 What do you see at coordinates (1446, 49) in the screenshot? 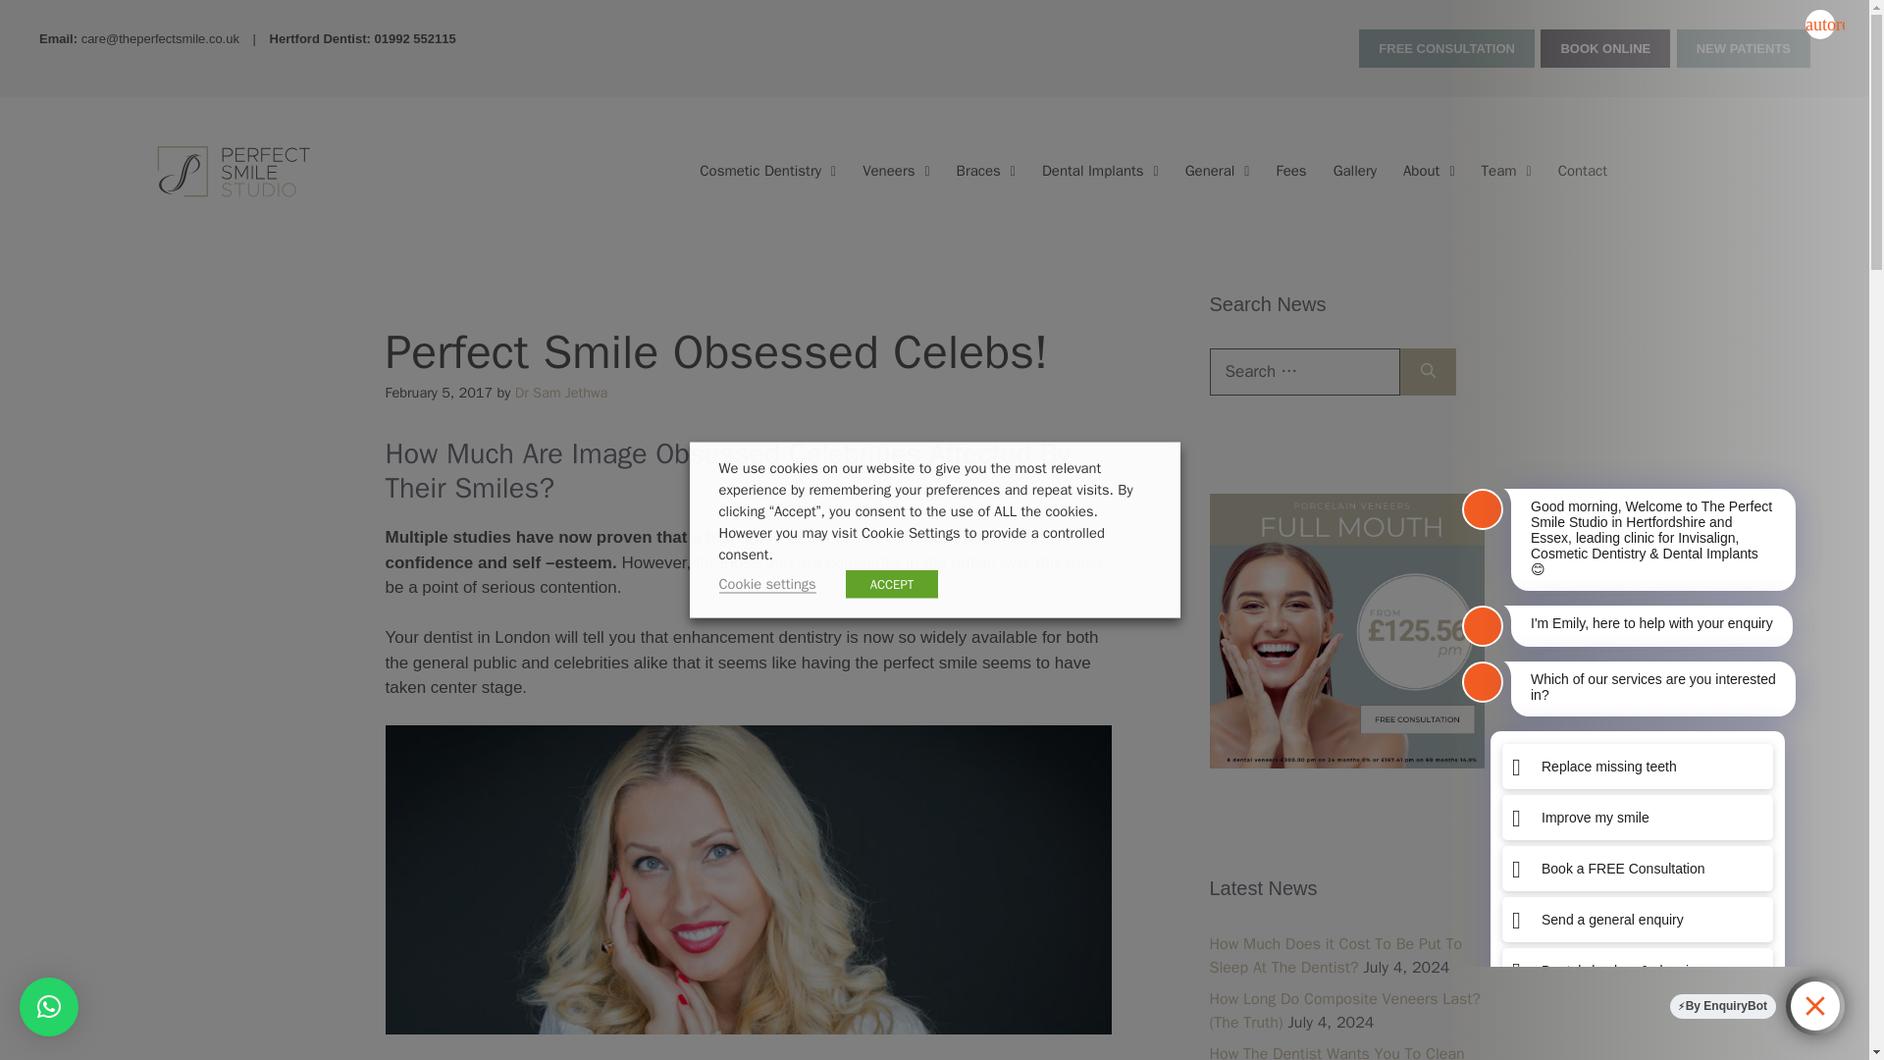
I see `FREE CONSULTATION` at bounding box center [1446, 49].